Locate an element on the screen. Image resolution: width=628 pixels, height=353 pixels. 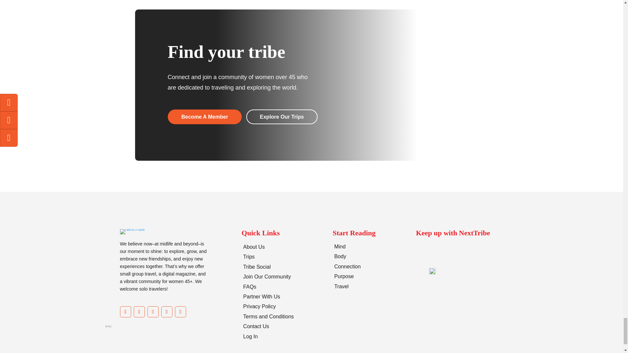
Follow on Youtube is located at coordinates (166, 311).